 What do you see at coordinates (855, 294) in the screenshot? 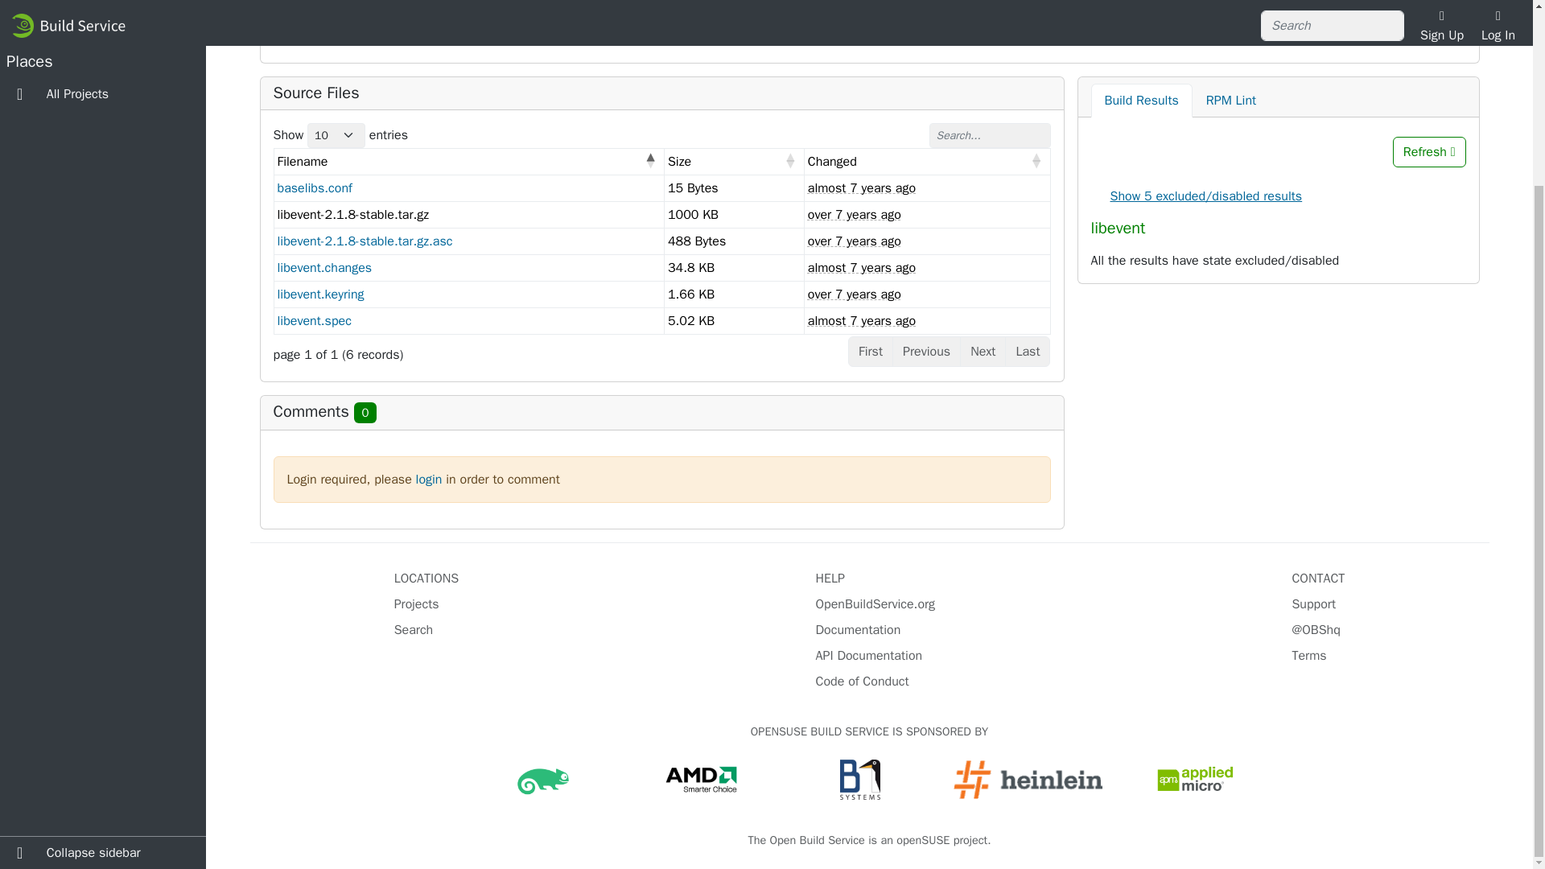
I see `2017-02-20 15:40 UTC` at bounding box center [855, 294].